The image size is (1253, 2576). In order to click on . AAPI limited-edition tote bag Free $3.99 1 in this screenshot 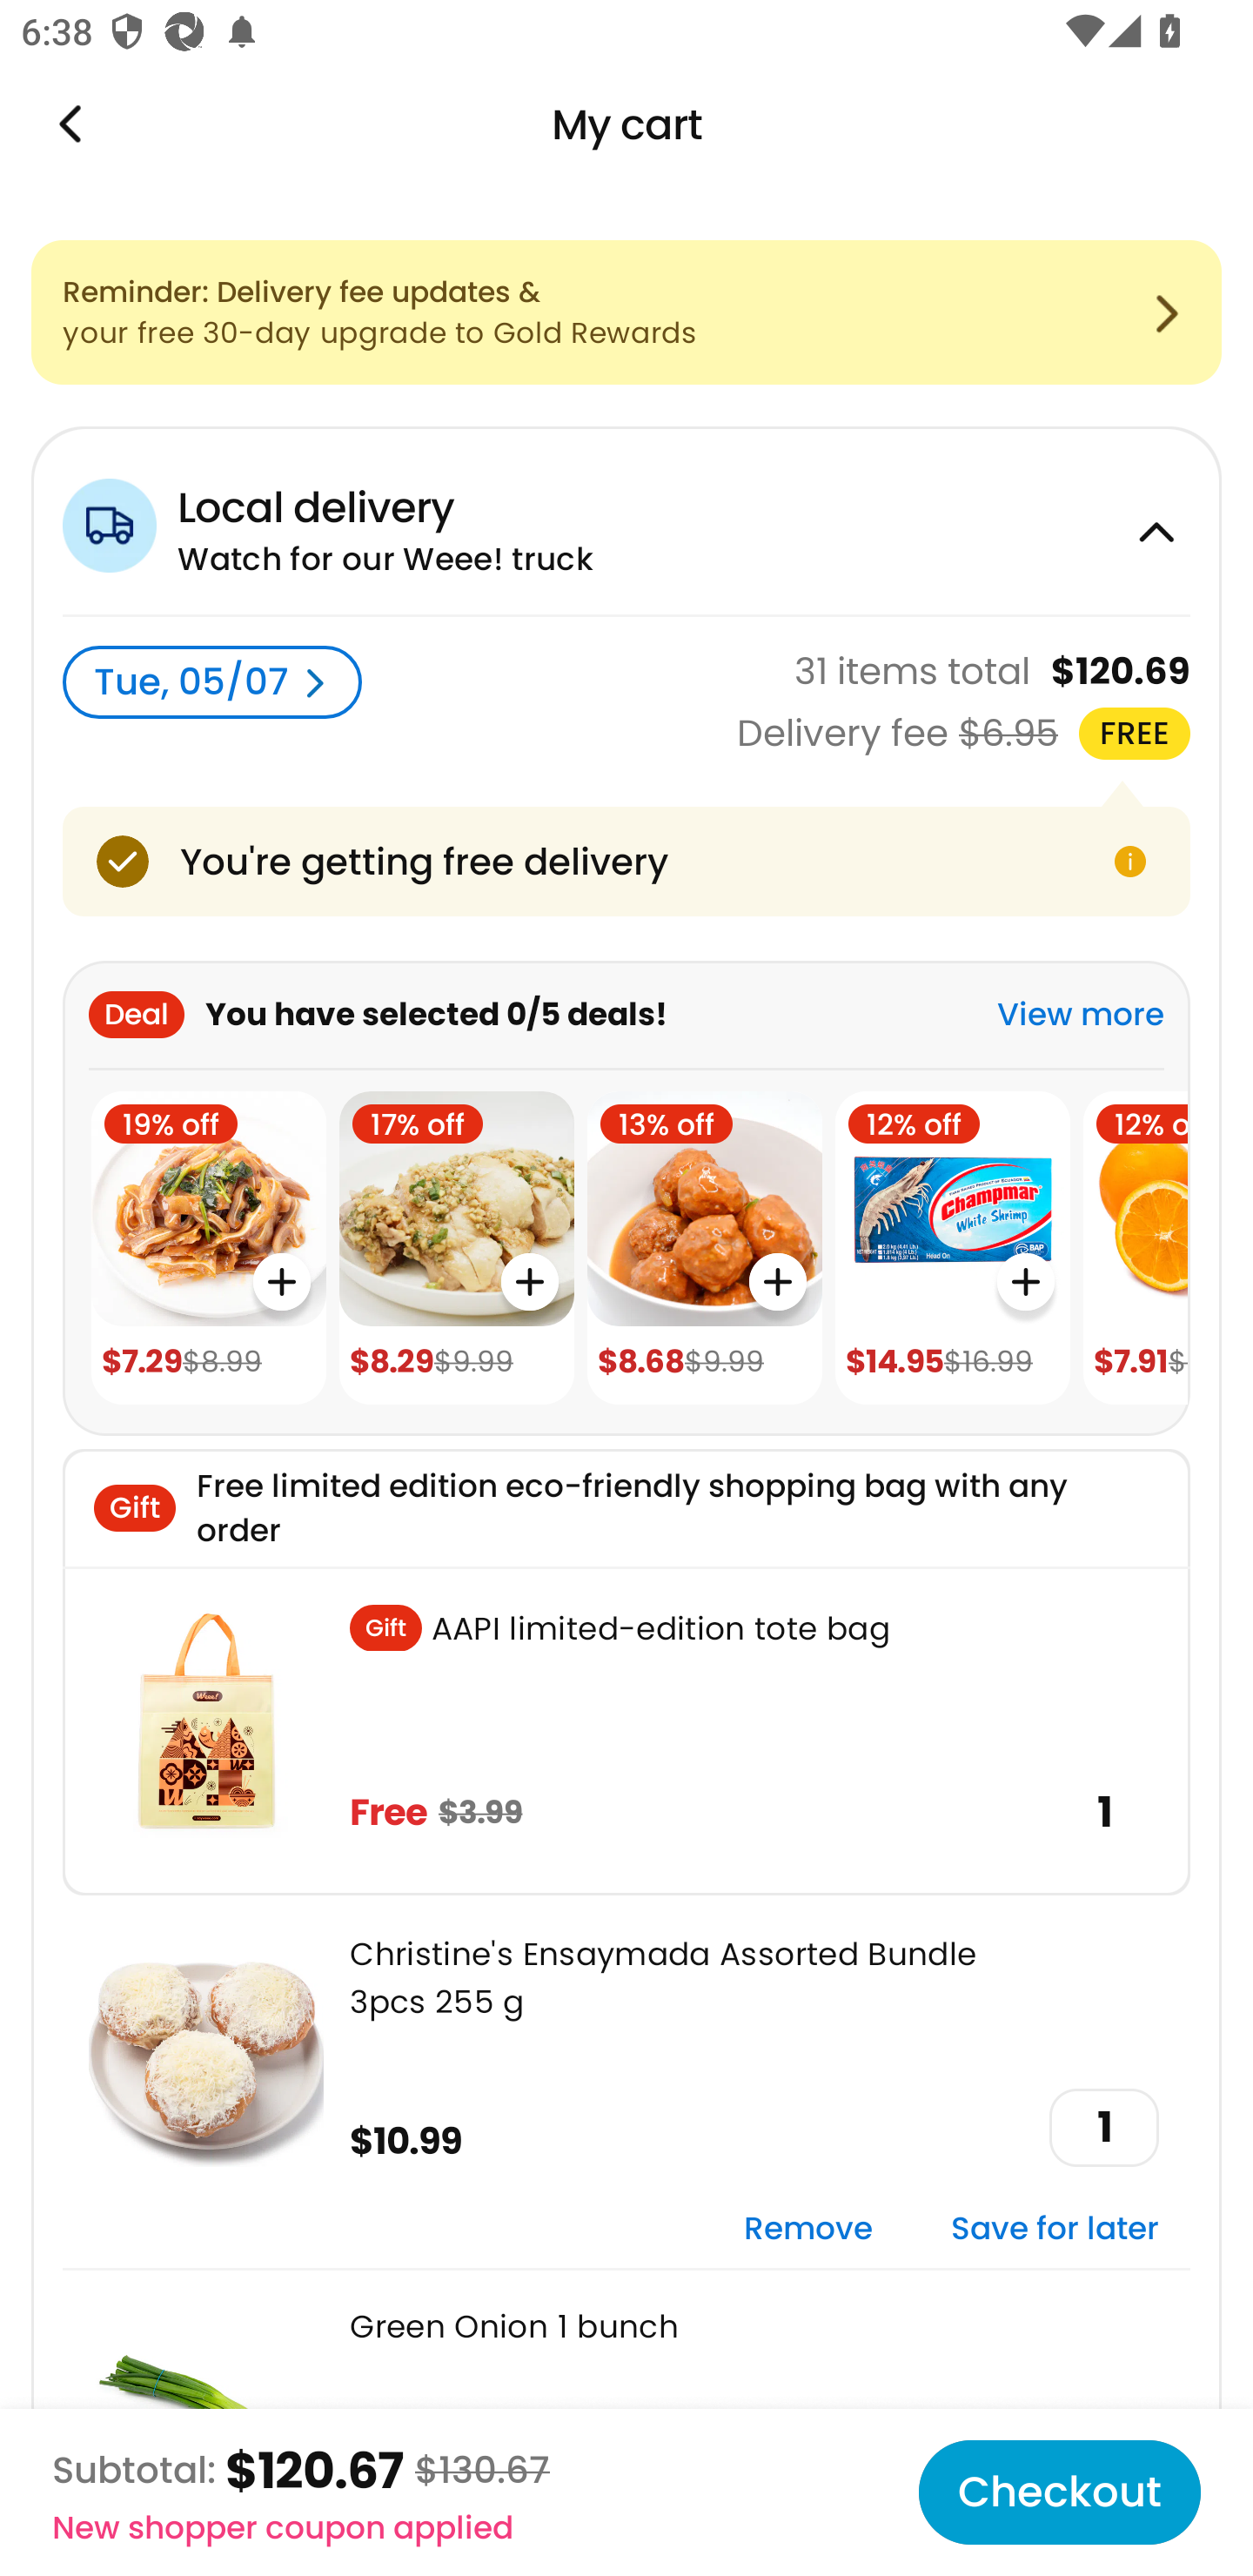, I will do `click(626, 1730)`.